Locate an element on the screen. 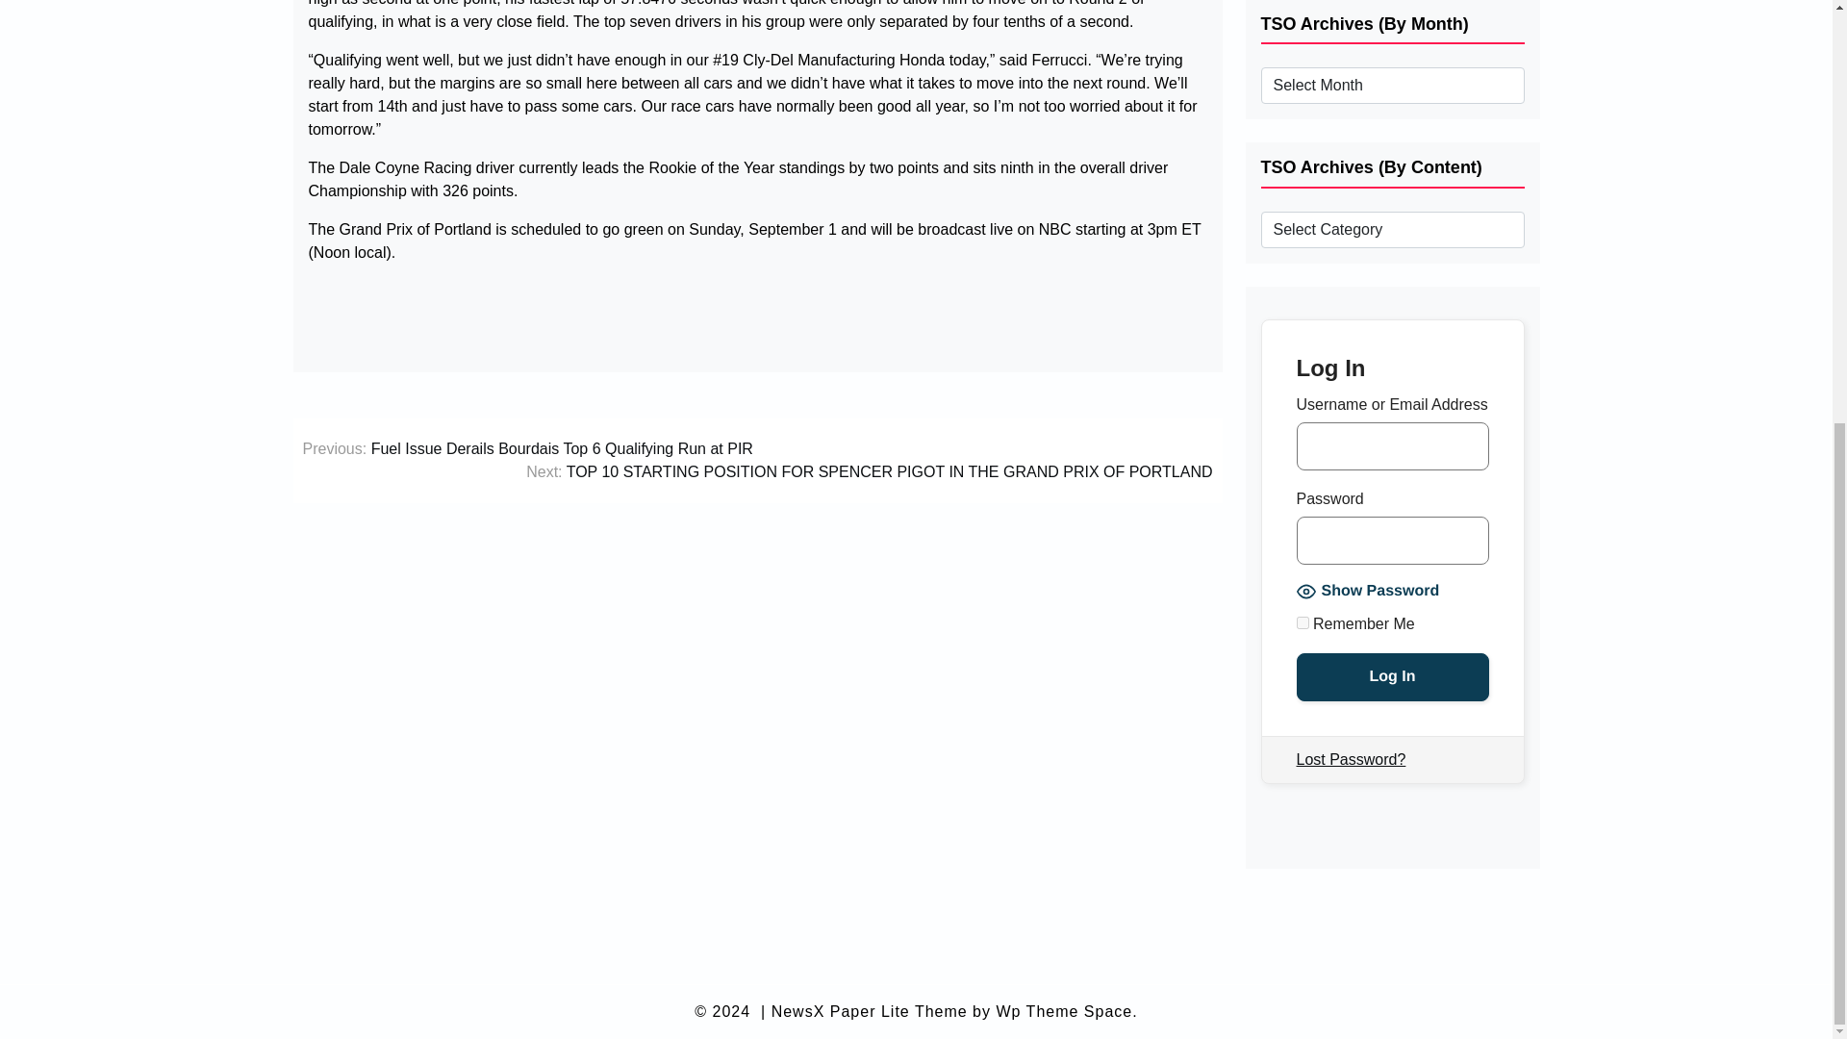  Show Password is located at coordinates (1368, 591).